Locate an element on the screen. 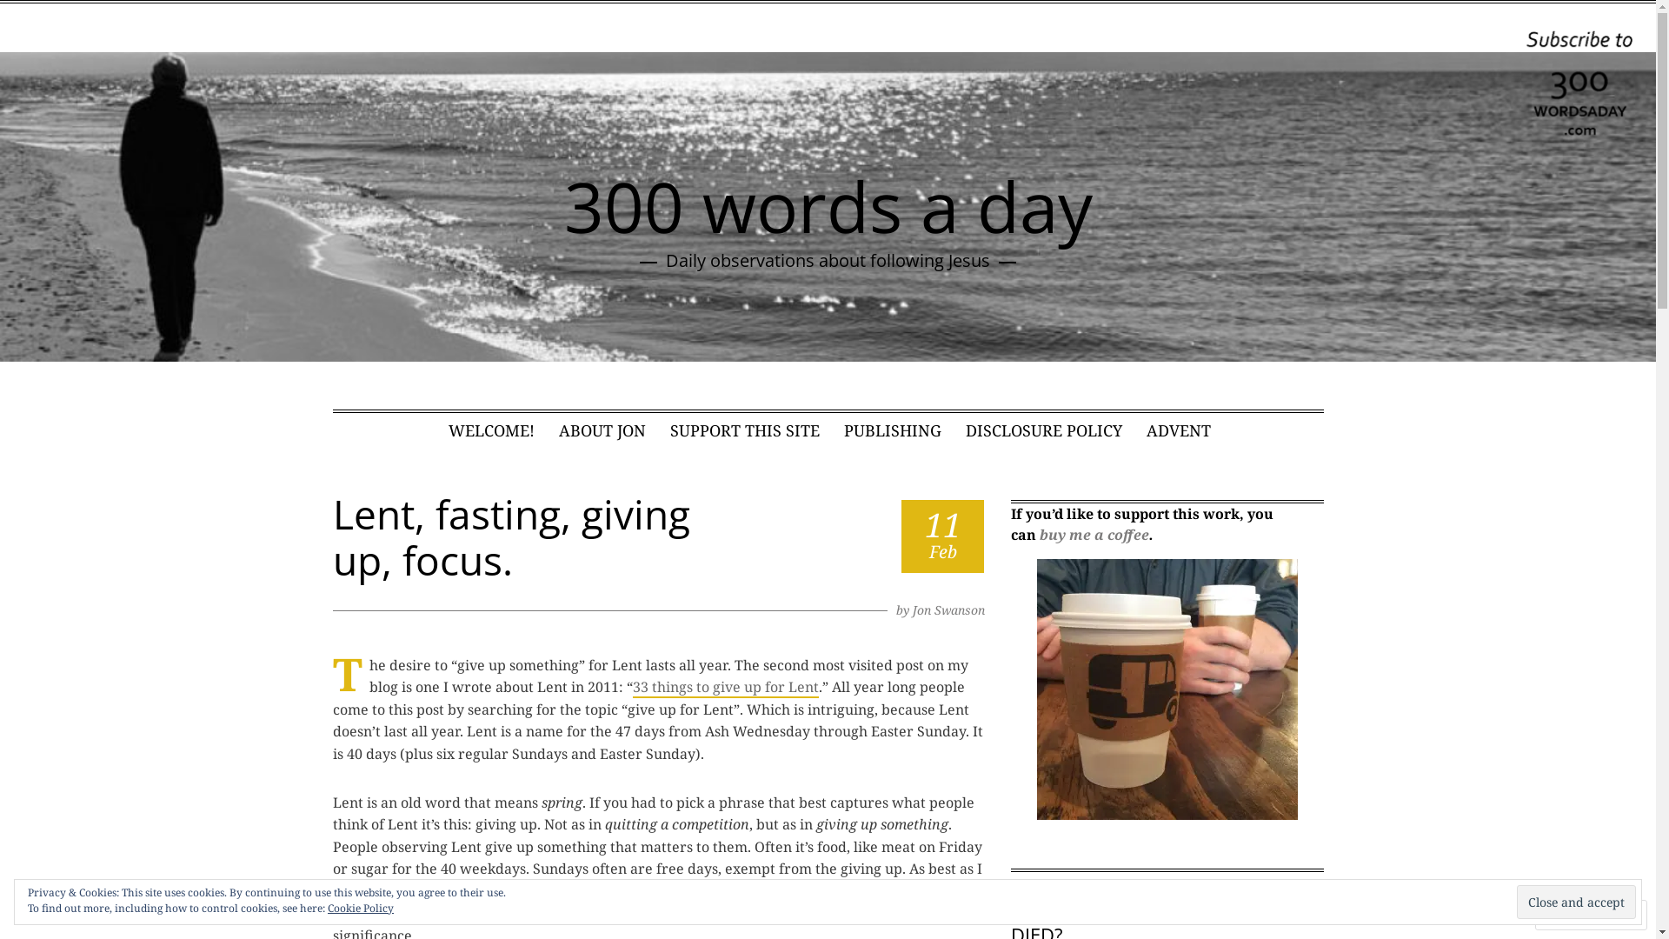 This screenshot has height=939, width=1669. 33 things to give up for Lent is located at coordinates (726, 688).